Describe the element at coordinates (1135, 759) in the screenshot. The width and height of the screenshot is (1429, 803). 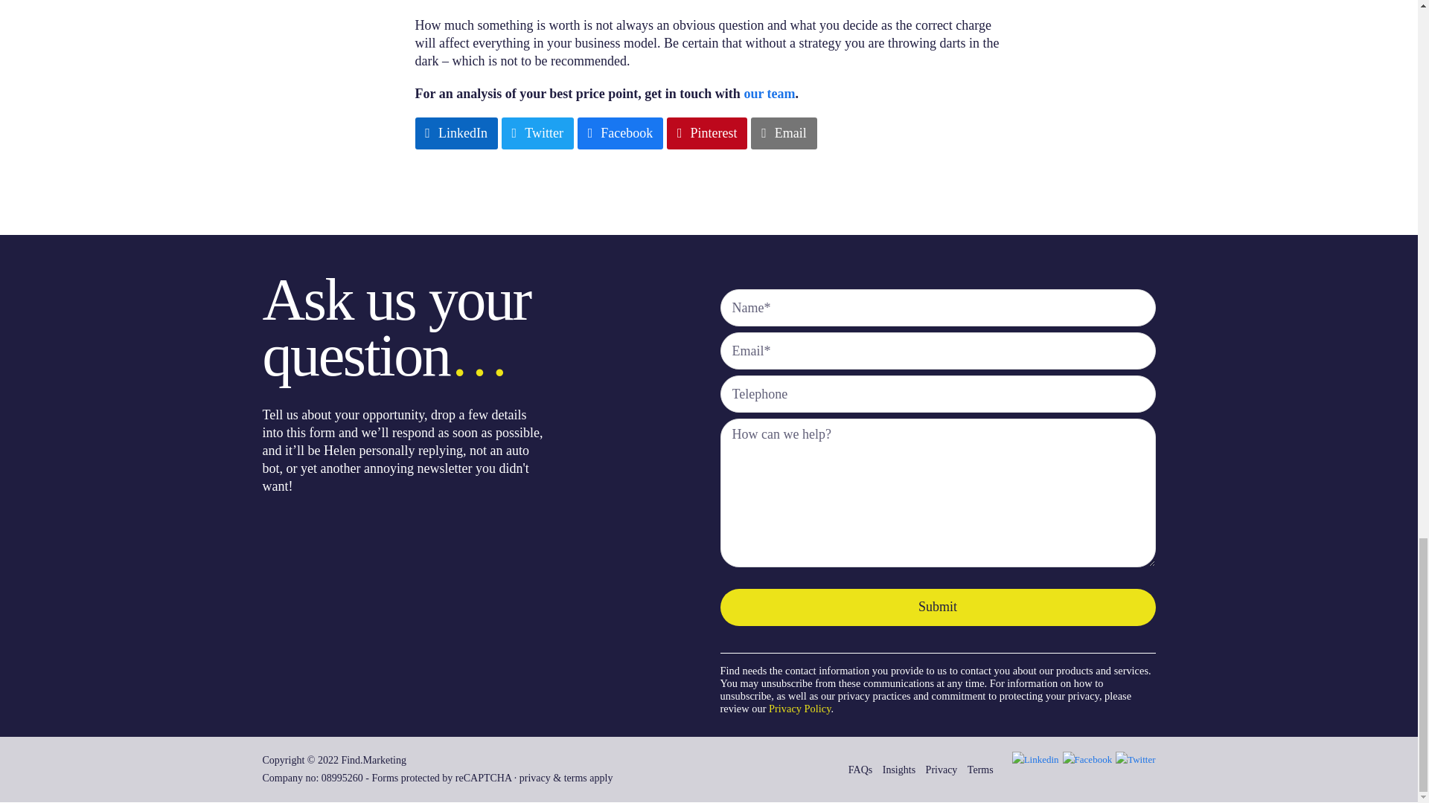
I see `twitter` at that location.